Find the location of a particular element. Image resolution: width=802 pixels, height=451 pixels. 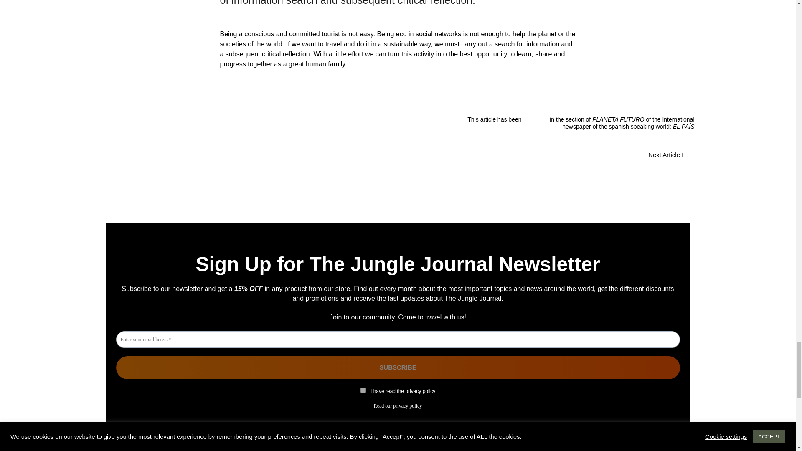

published is located at coordinates (535, 119).